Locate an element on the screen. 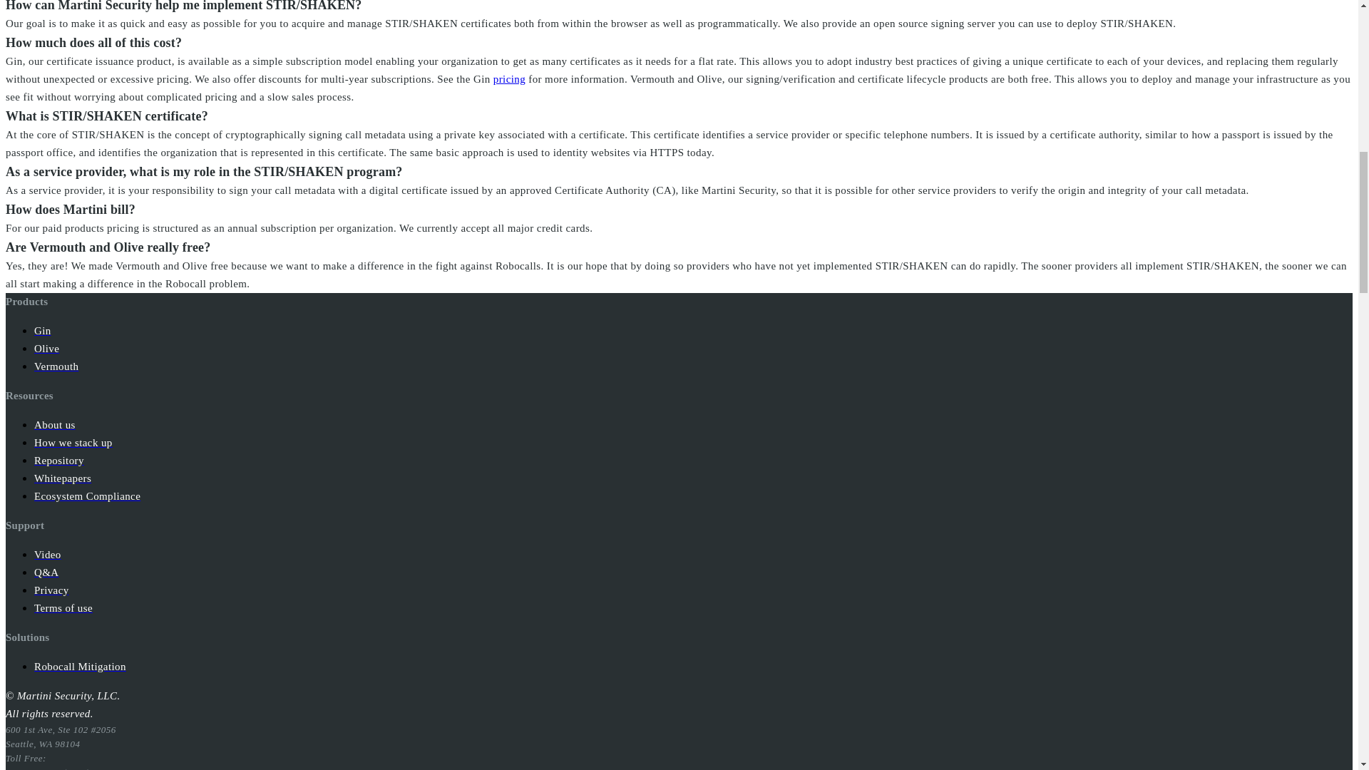 This screenshot has height=770, width=1369. Terms of use is located at coordinates (63, 607).